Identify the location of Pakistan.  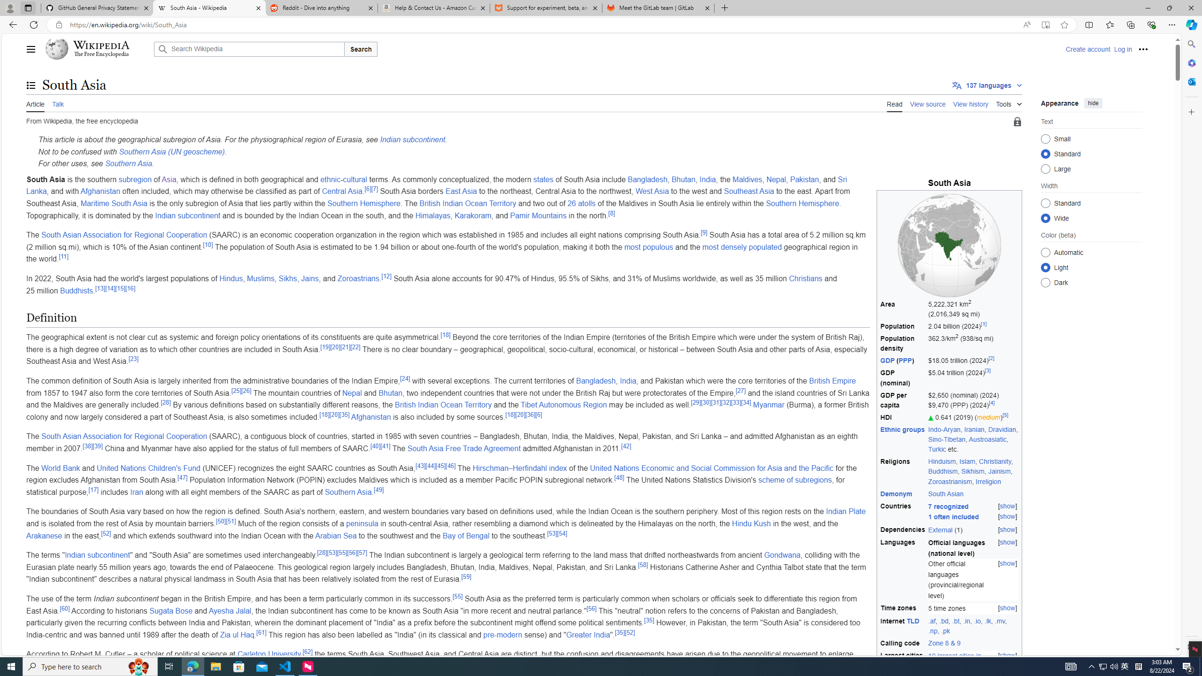
(804, 179).